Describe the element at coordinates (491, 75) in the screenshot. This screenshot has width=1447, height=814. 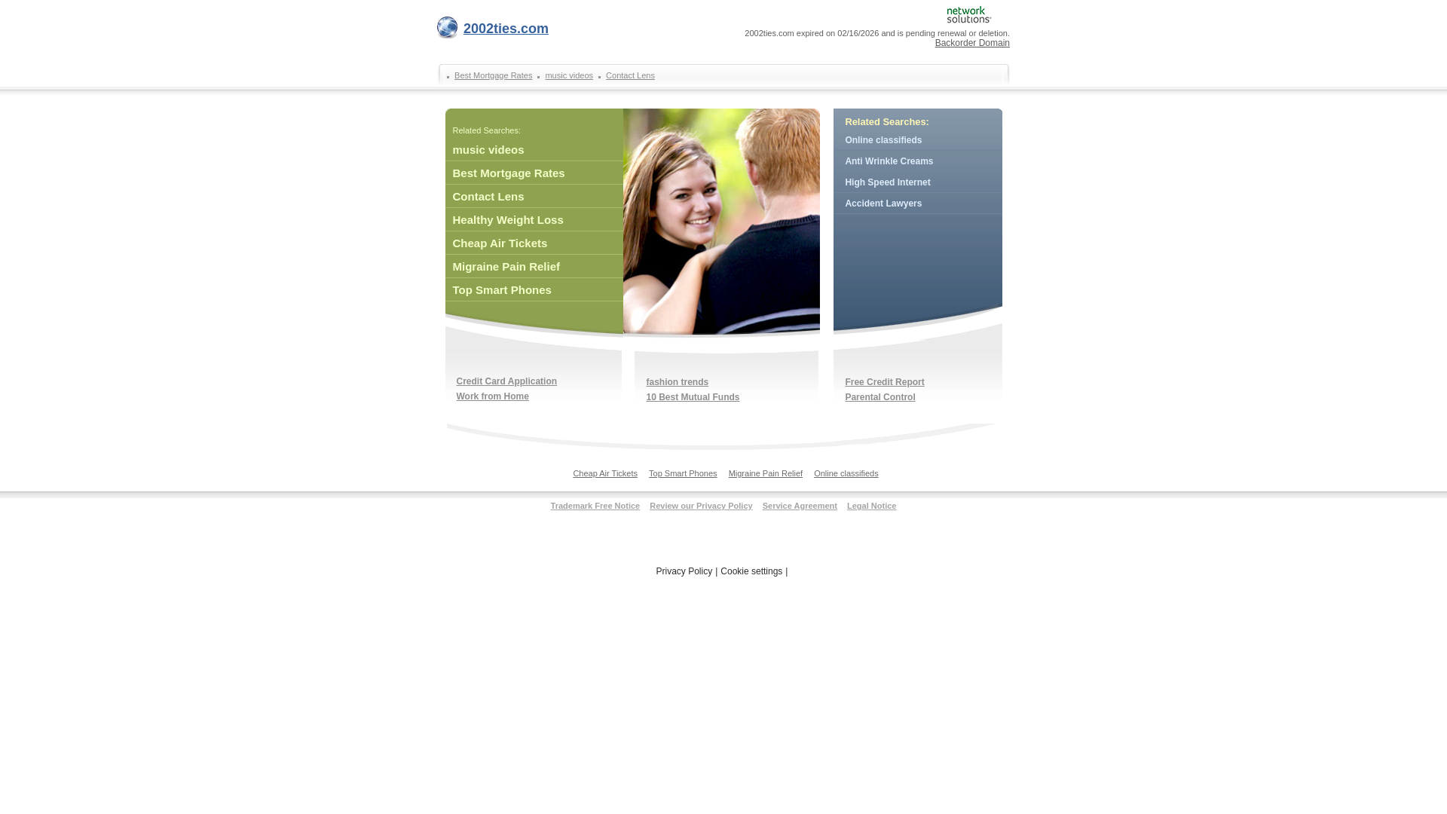
I see `Best Mortgage Rates` at that location.